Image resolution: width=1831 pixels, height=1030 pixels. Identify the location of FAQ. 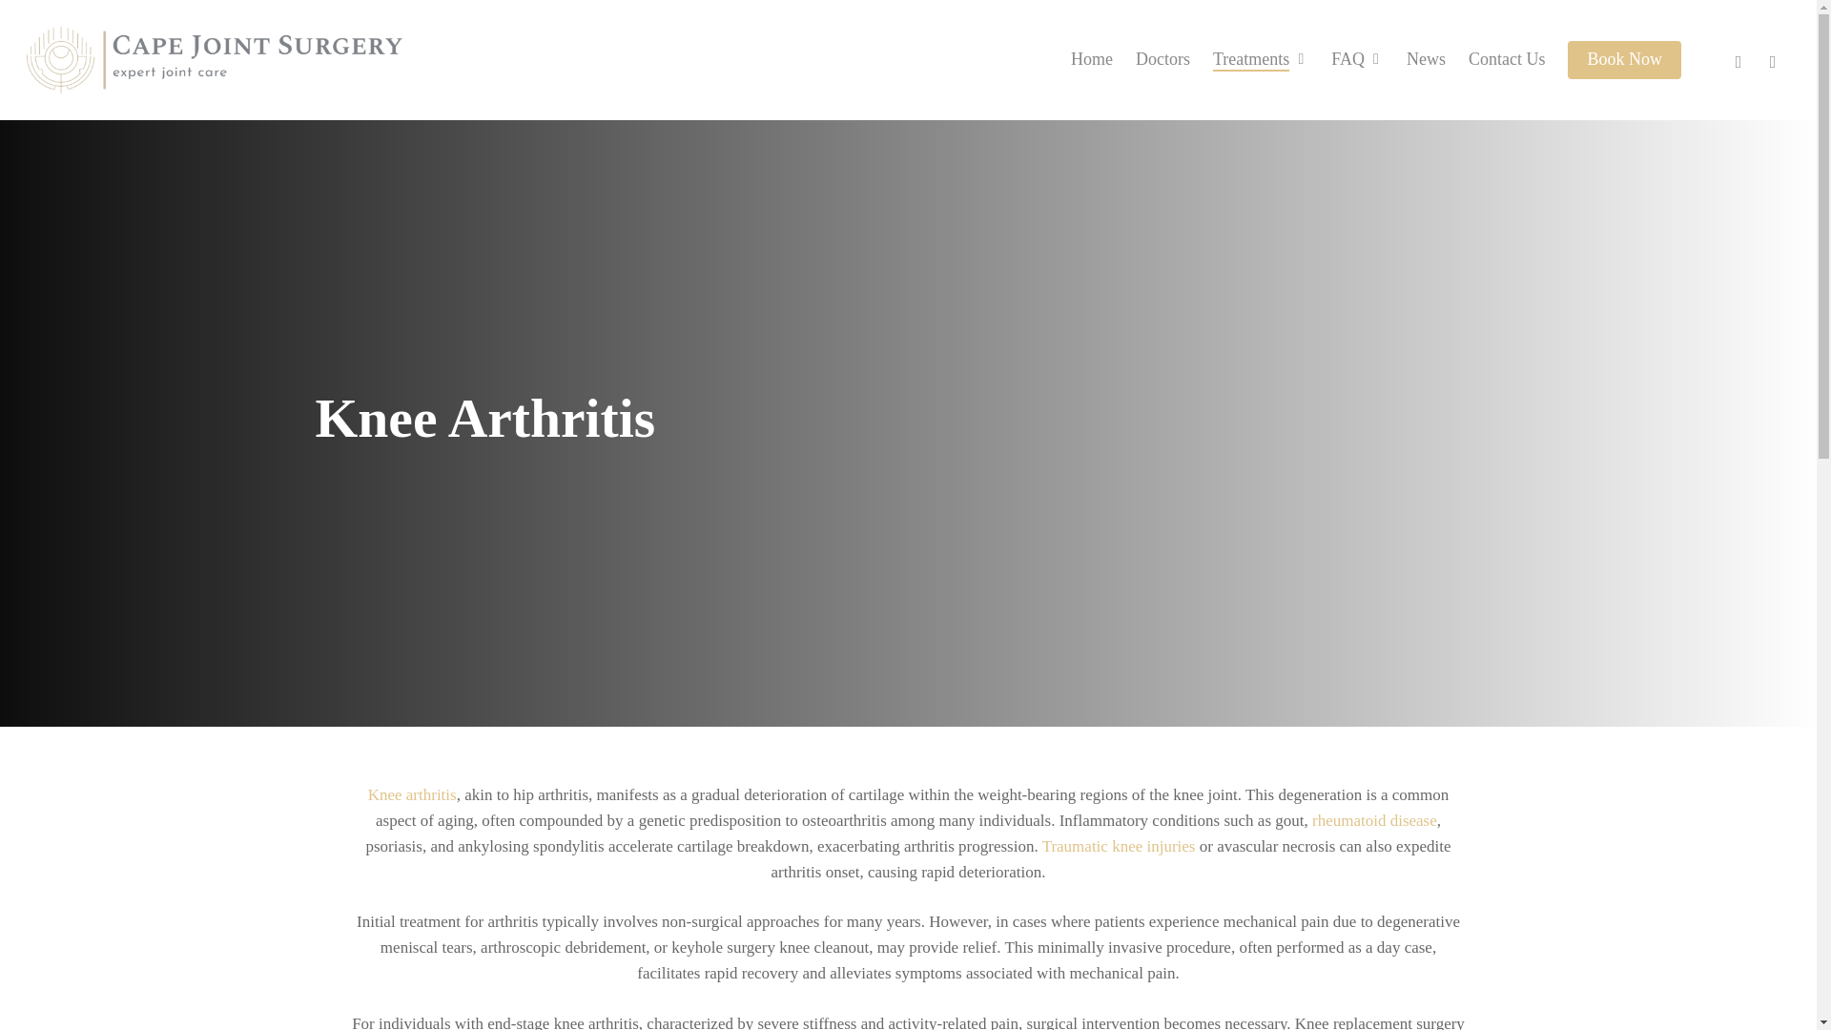
(1357, 59).